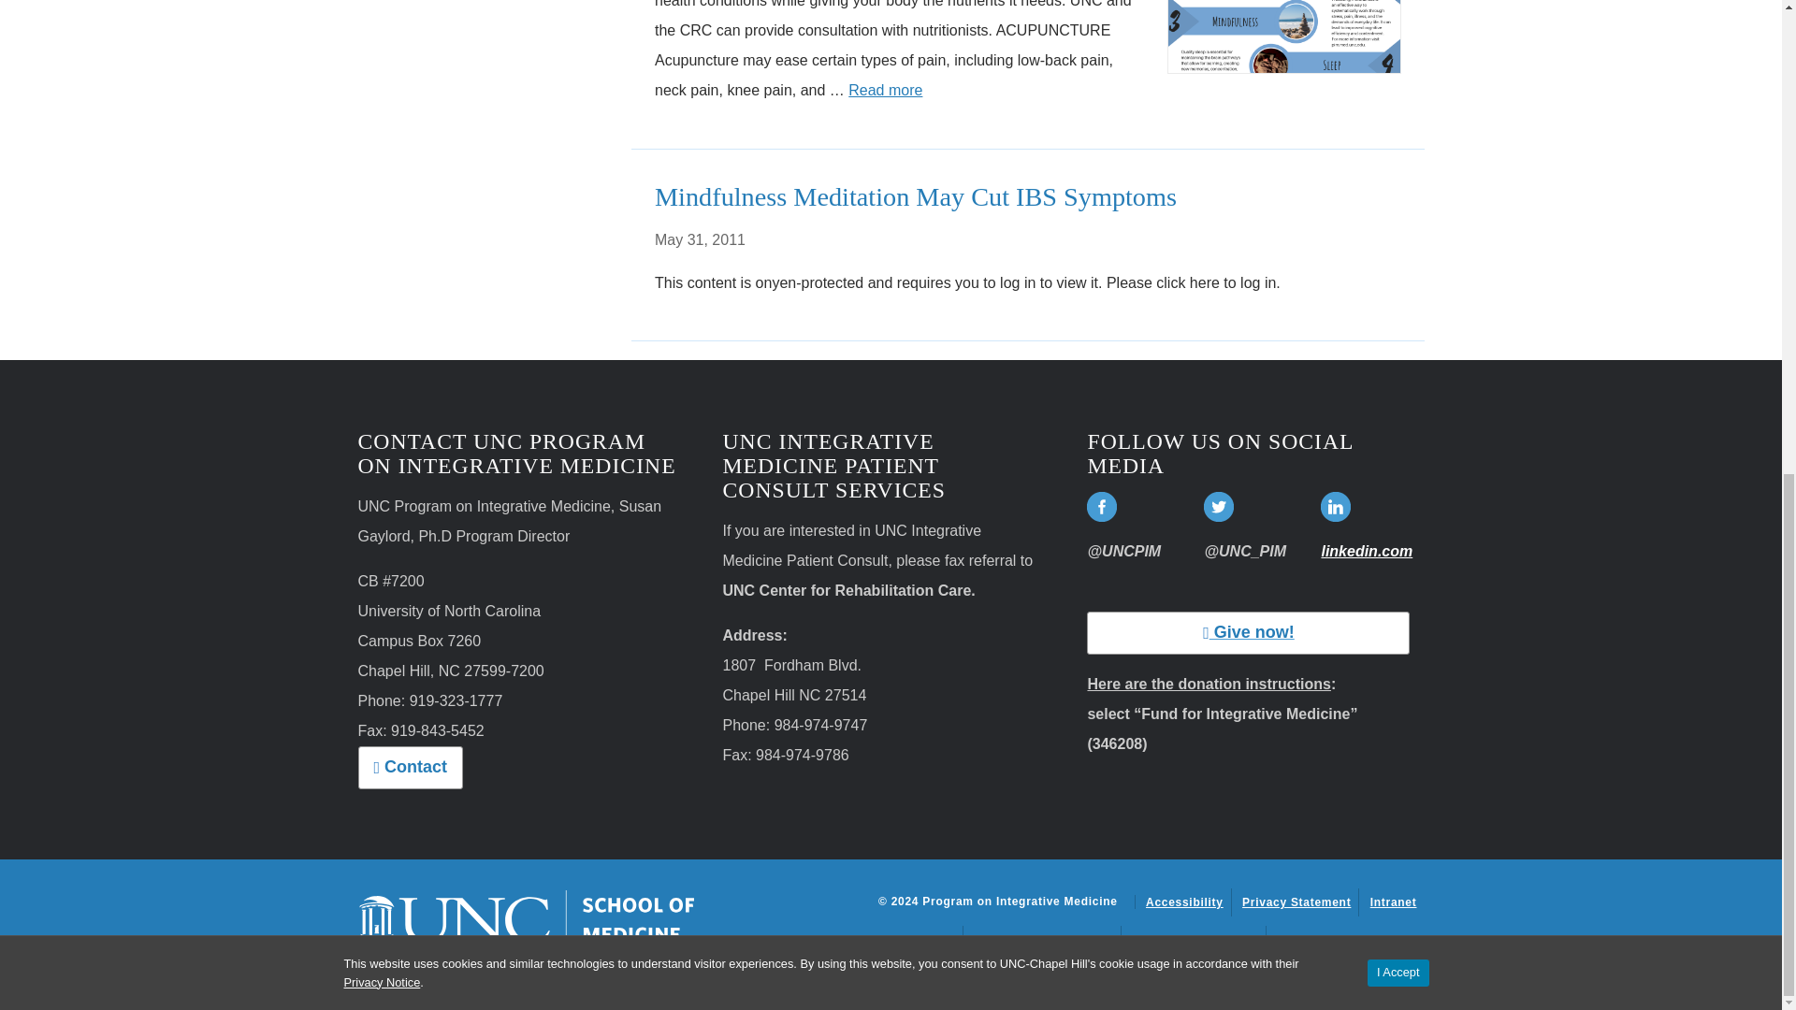  I want to click on Intranet, so click(1393, 902).